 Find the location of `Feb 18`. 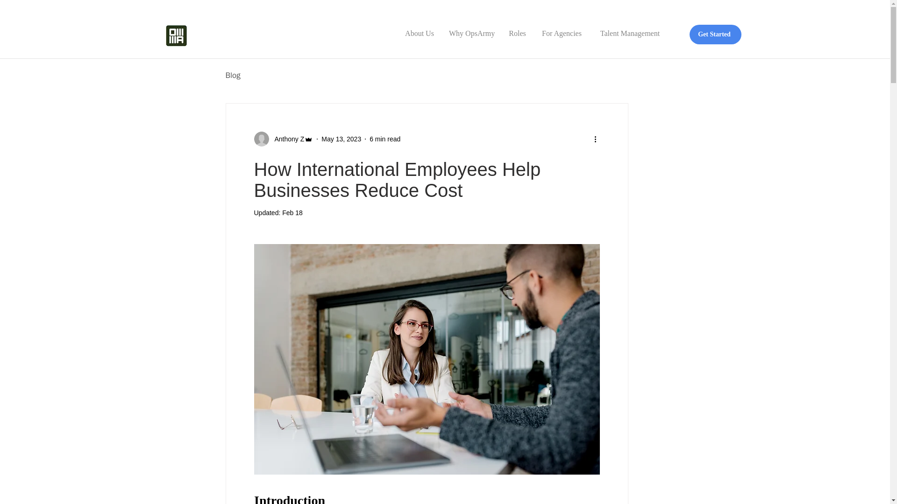

Feb 18 is located at coordinates (292, 213).